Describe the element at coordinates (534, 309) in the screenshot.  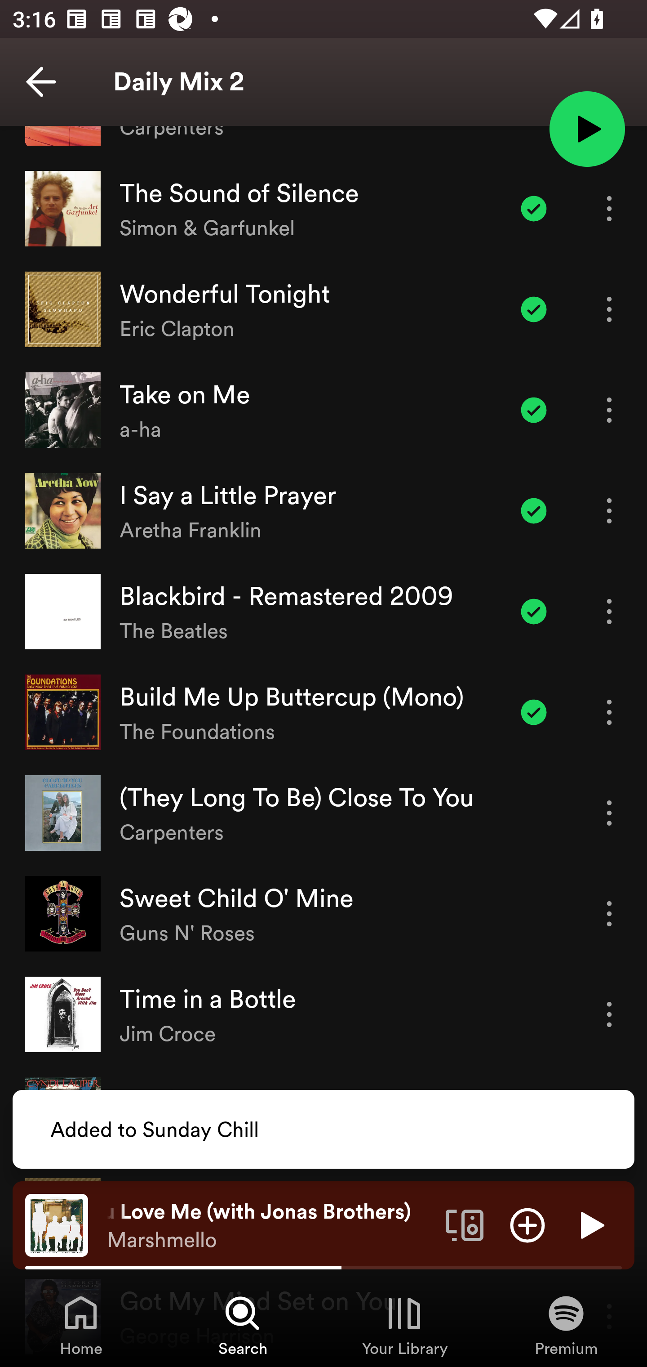
I see `Item added` at that location.